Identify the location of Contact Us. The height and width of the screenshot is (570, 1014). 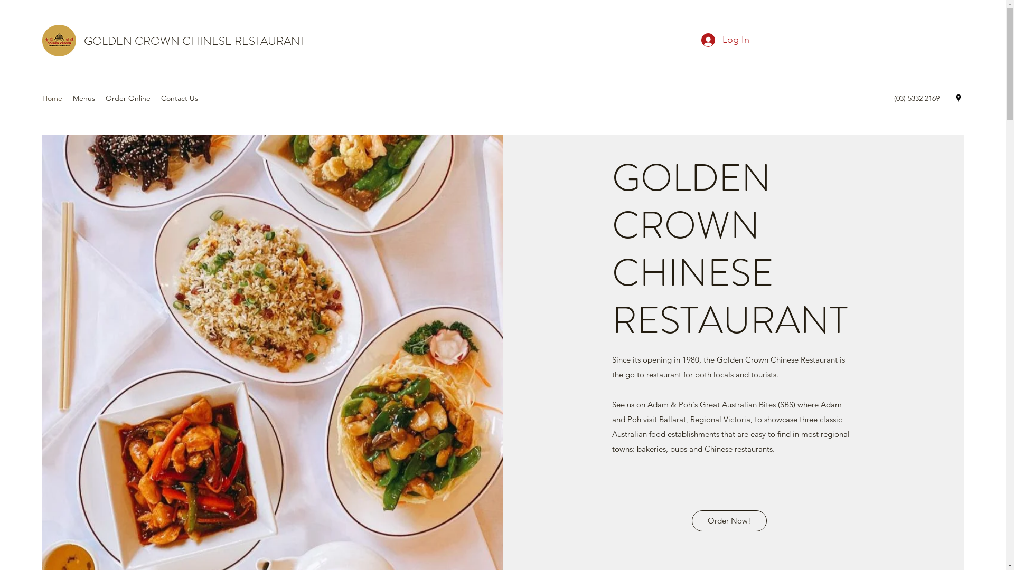
(180, 98).